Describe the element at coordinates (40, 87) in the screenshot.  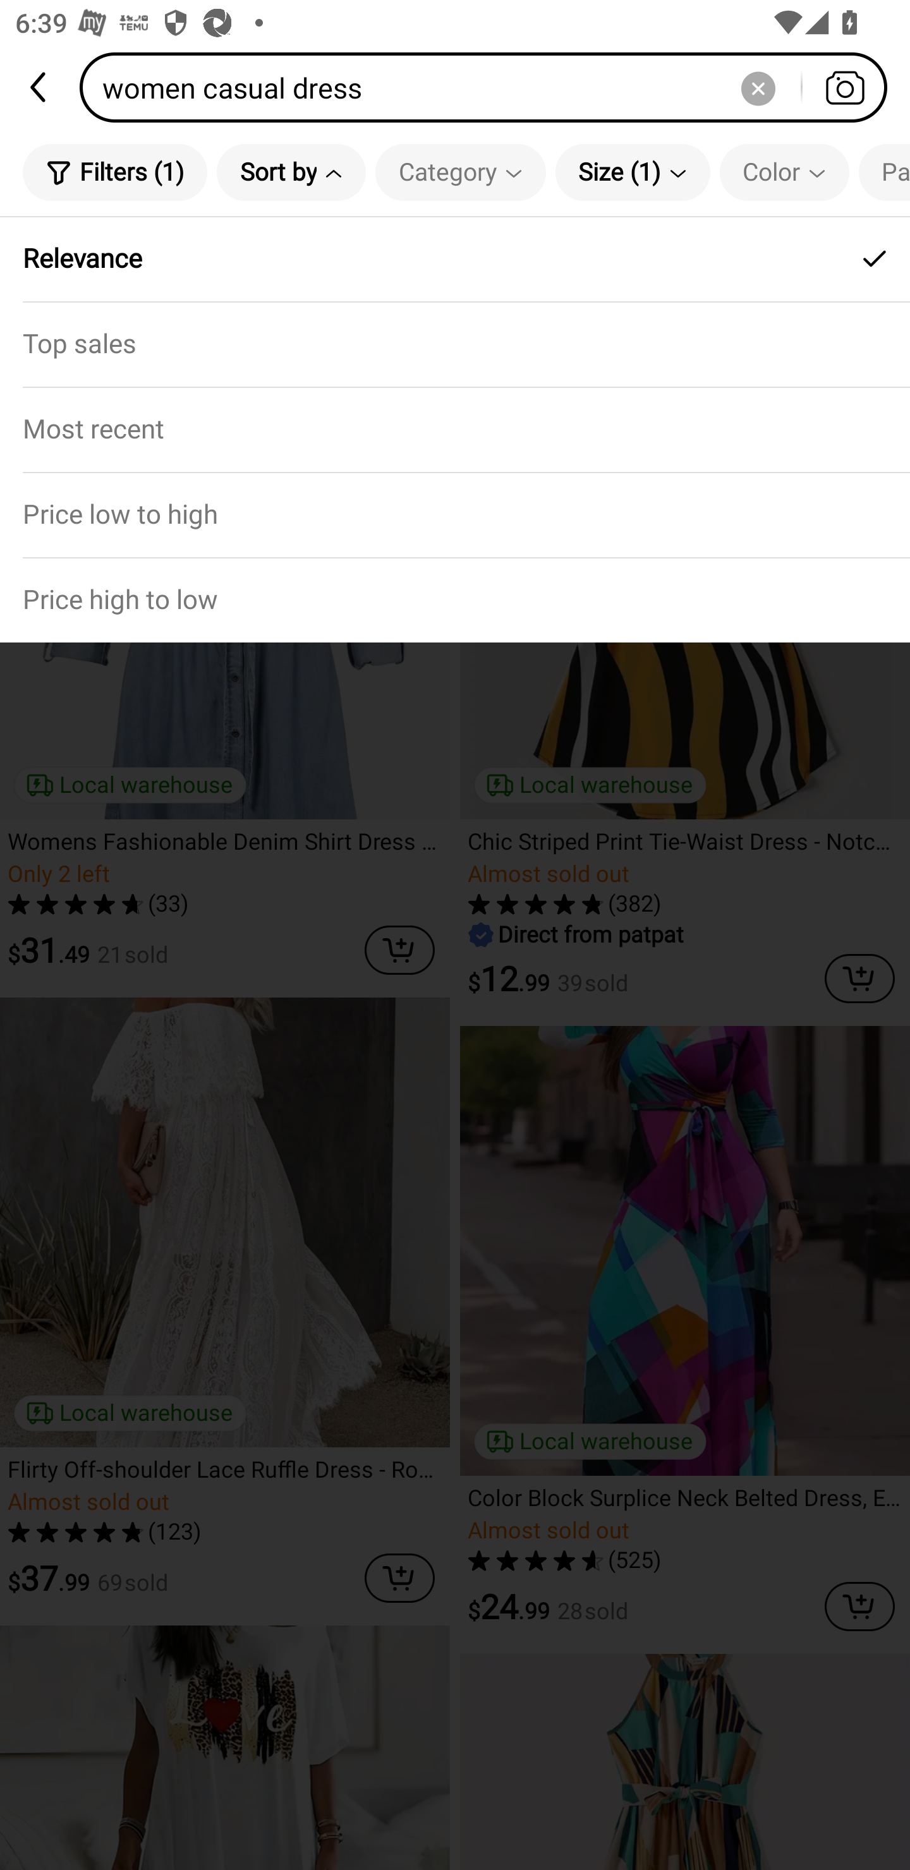
I see `back` at that location.